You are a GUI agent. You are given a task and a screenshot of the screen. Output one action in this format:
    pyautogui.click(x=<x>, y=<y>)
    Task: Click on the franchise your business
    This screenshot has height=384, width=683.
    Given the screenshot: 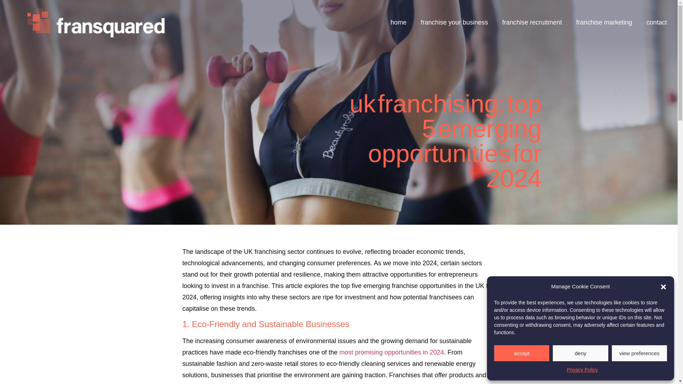 What is the action you would take?
    pyautogui.click(x=455, y=22)
    